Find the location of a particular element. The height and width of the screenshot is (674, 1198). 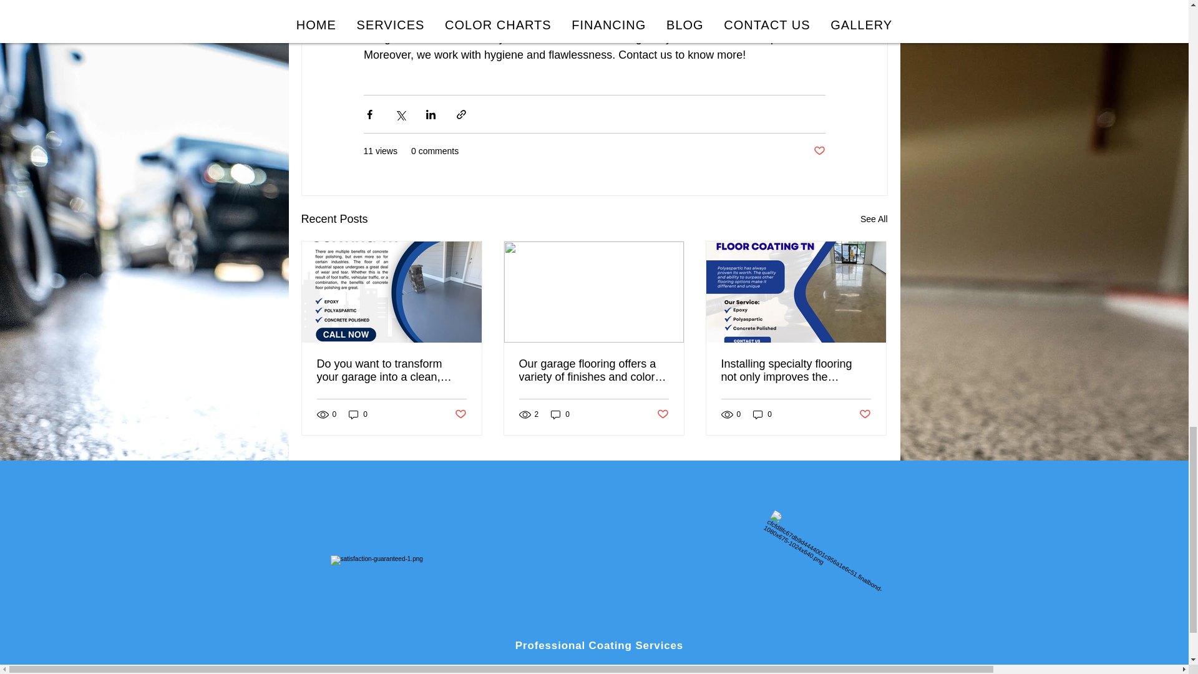

See All is located at coordinates (874, 219).